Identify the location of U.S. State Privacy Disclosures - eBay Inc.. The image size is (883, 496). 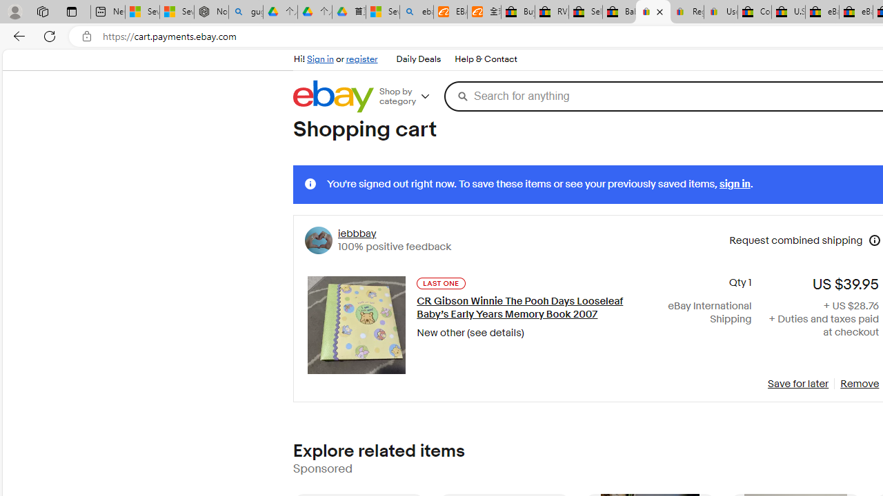
(788, 12).